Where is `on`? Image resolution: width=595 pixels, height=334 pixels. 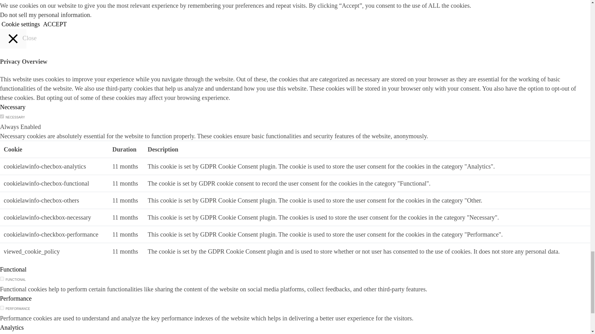 on is located at coordinates (2, 308).